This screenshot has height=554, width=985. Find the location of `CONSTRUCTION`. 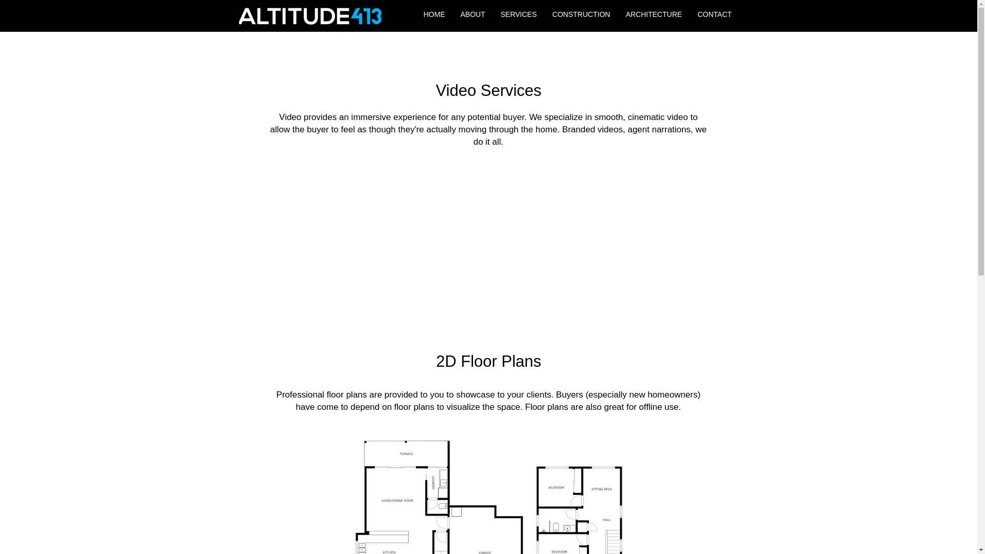

CONSTRUCTION is located at coordinates (581, 14).